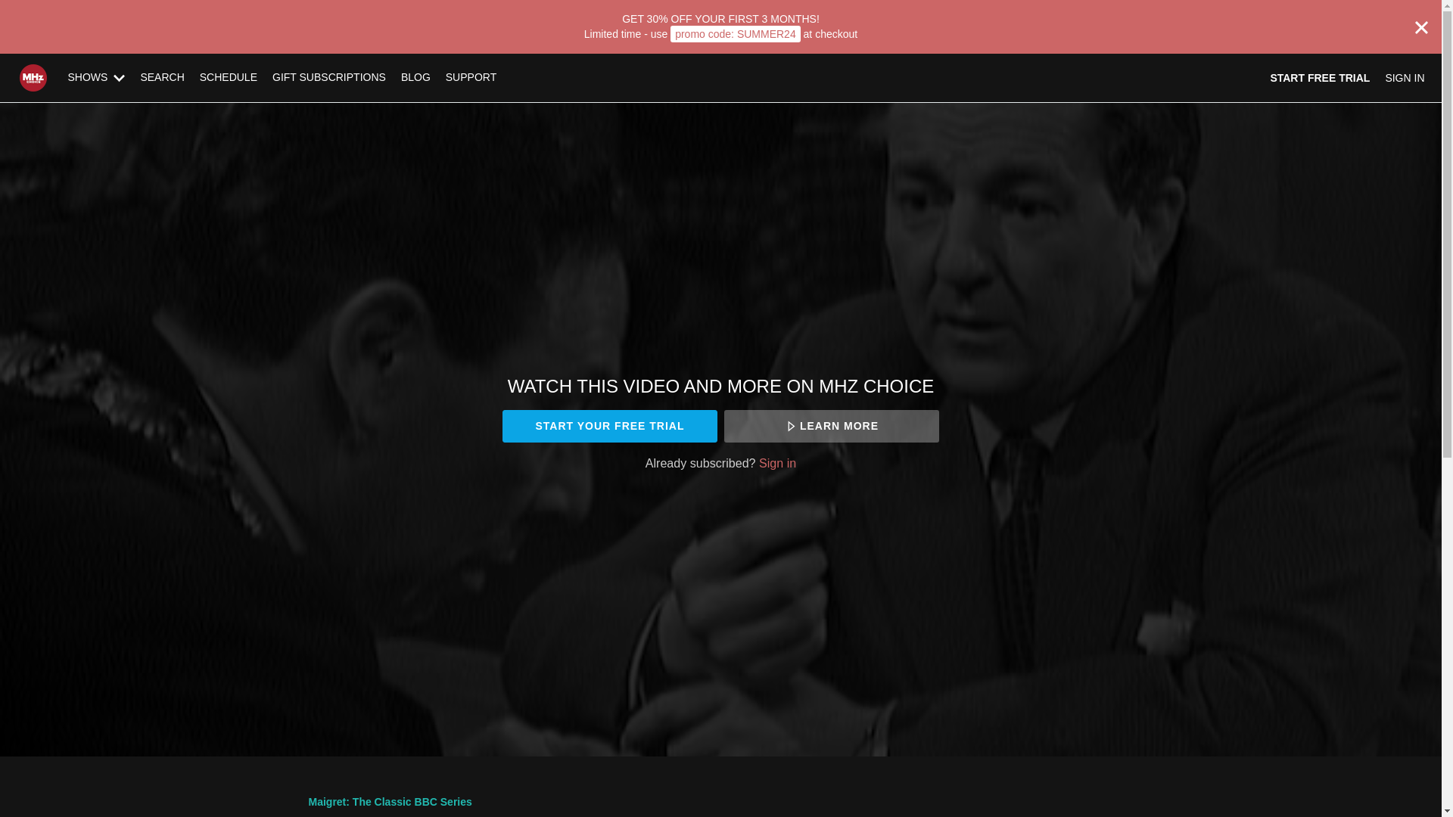 This screenshot has height=817, width=1453. What do you see at coordinates (416, 77) in the screenshot?
I see `BLOG` at bounding box center [416, 77].